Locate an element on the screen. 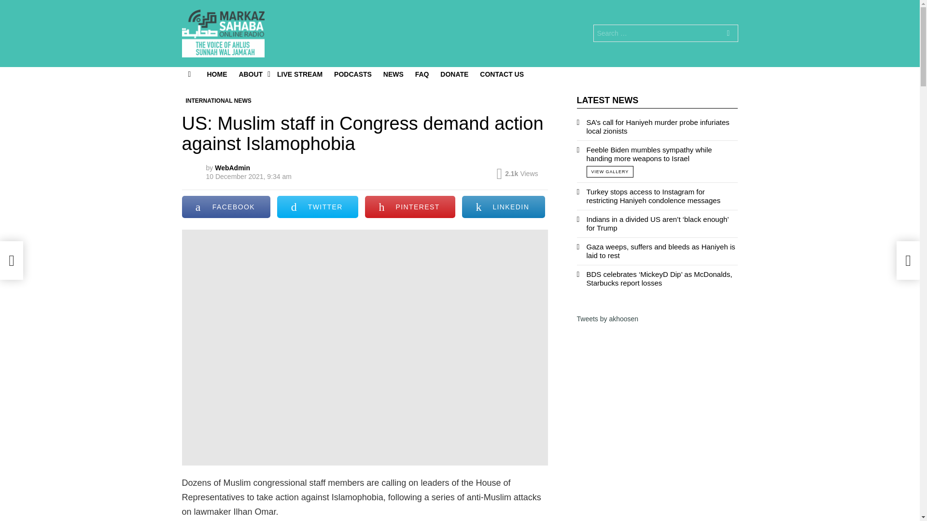 The image size is (927, 521). PINTEREST is located at coordinates (410, 207).